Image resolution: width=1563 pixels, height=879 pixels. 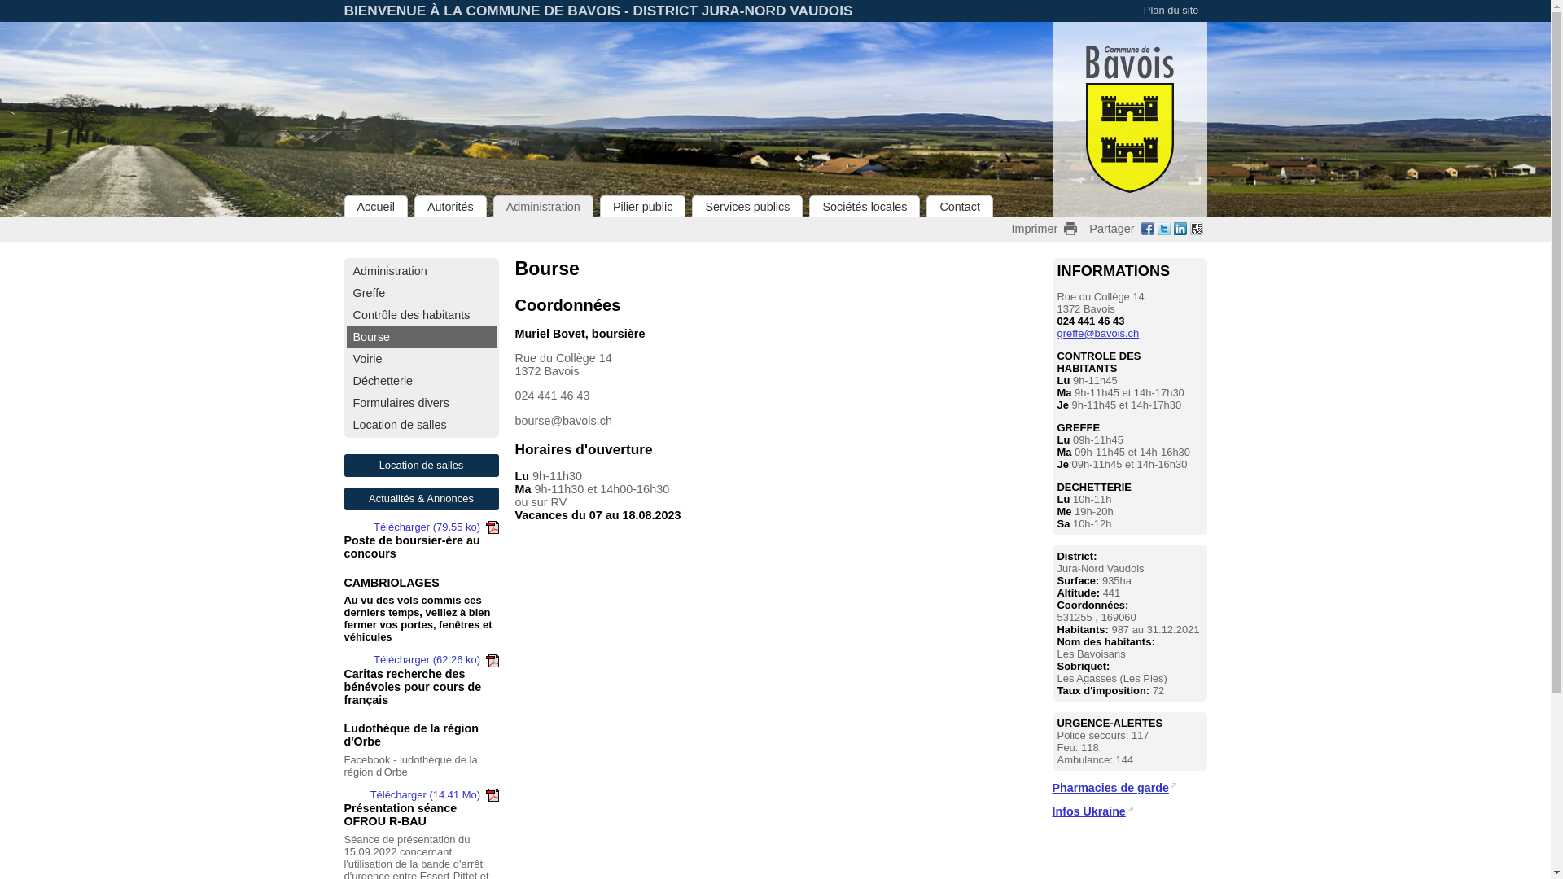 What do you see at coordinates (1164, 230) in the screenshot?
I see `Partager sur Twitter` at bounding box center [1164, 230].